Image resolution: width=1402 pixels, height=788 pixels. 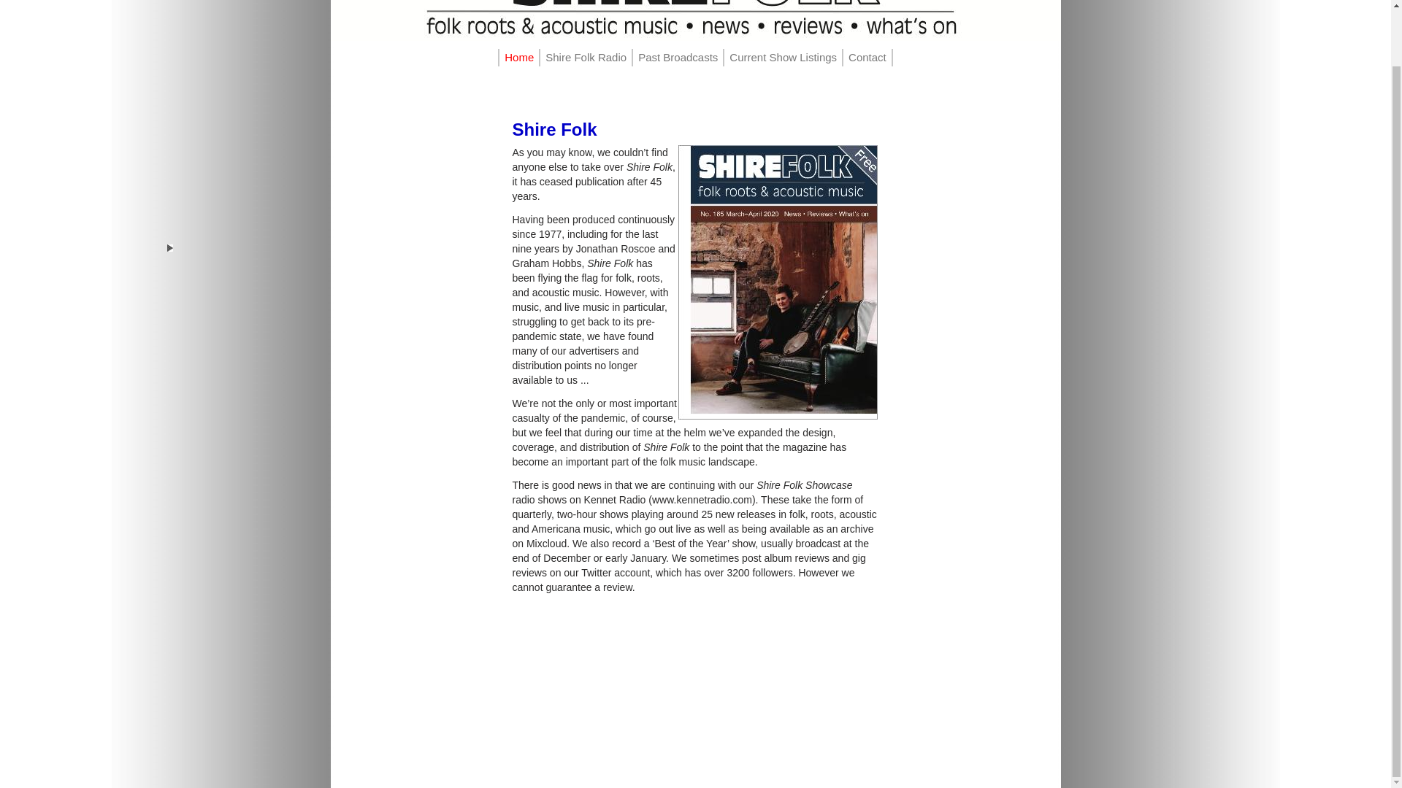 I want to click on Past Broadcasts, so click(x=678, y=57).